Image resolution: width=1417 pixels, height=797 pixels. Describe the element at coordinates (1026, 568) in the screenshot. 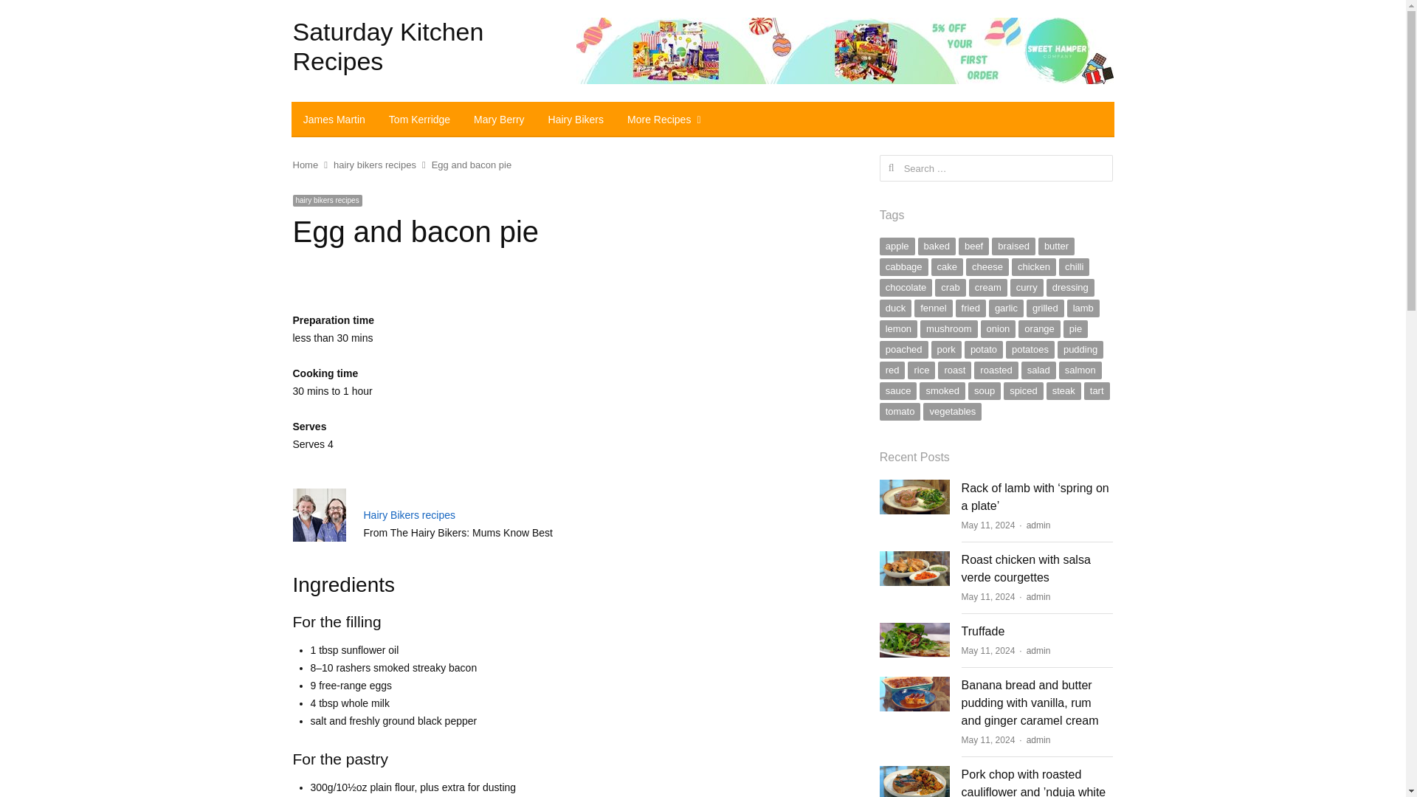

I see `Roast chicken with salsa verde courgettes` at that location.